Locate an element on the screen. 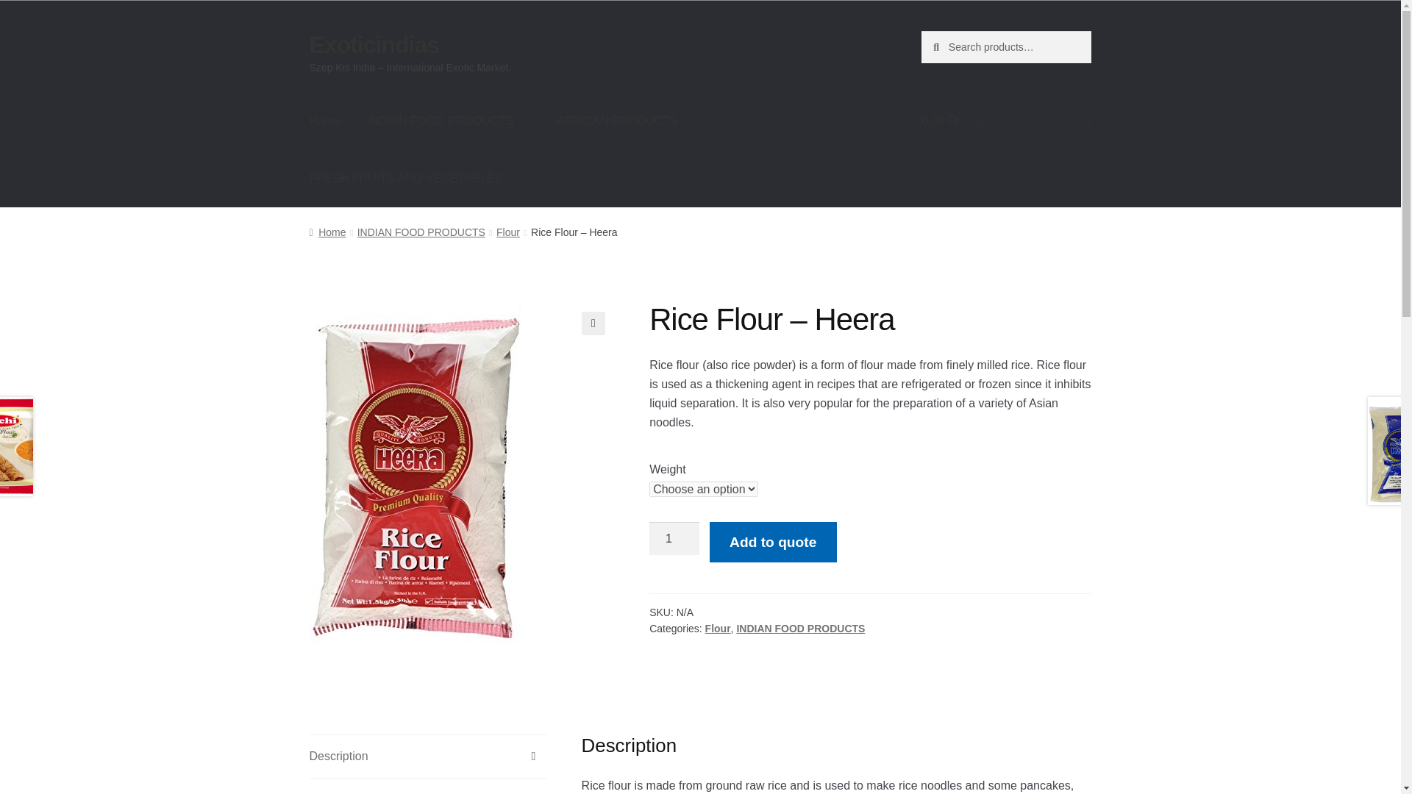  Exoticindias is located at coordinates (374, 44).